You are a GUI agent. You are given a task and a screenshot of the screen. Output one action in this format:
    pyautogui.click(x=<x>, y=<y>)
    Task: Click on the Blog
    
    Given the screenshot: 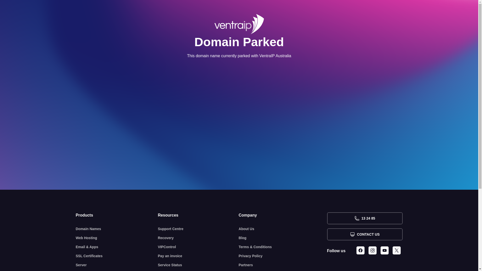 What is the action you would take?
    pyautogui.click(x=283, y=238)
    